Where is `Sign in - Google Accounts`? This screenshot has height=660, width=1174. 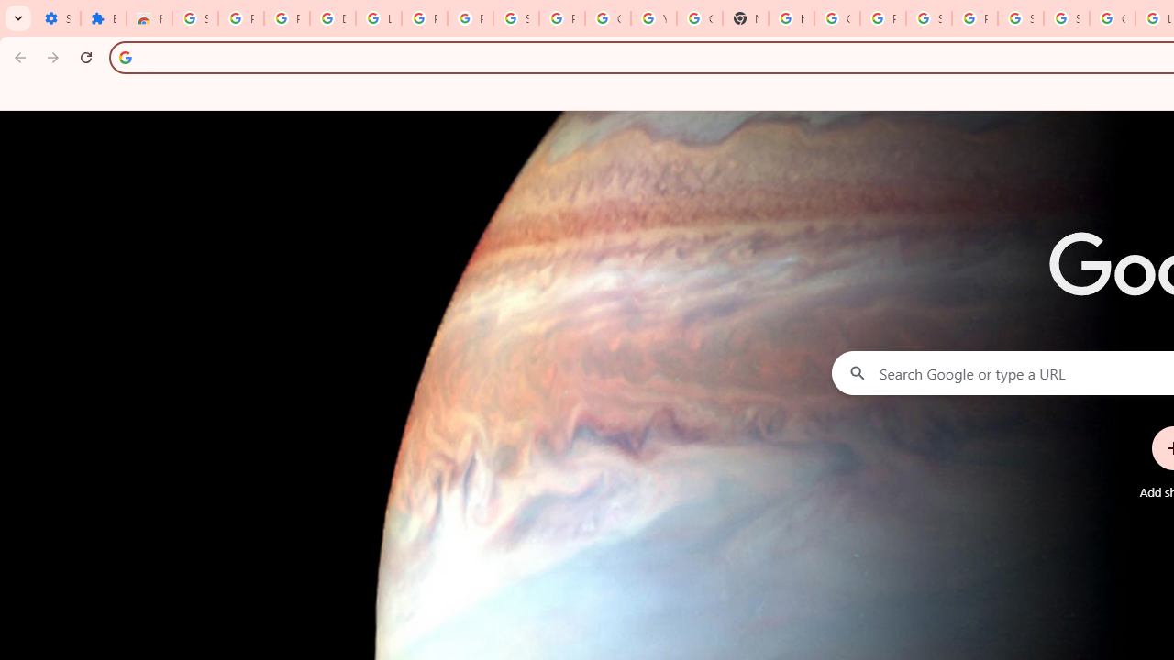
Sign in - Google Accounts is located at coordinates (195, 18).